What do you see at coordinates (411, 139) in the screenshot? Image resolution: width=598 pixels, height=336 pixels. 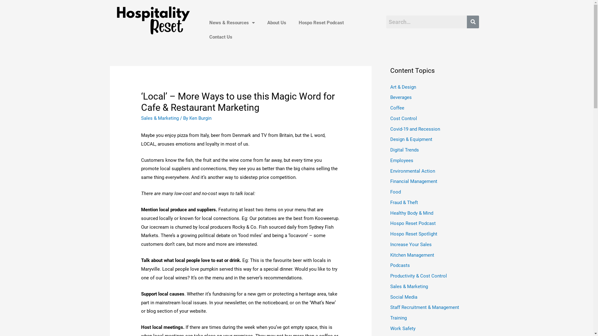 I see `Design & Equipment` at bounding box center [411, 139].